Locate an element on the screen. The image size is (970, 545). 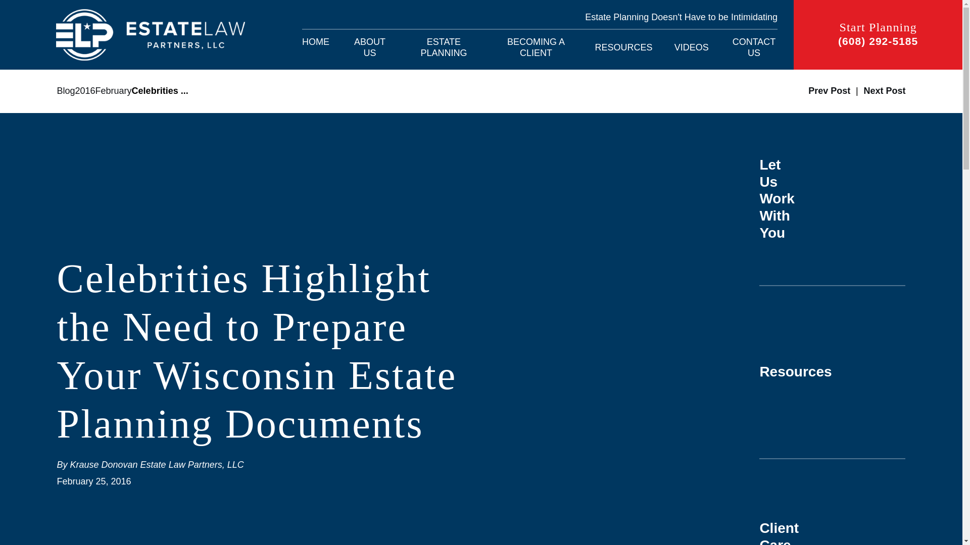
Open the accessibility options menu is located at coordinates (949, 531).